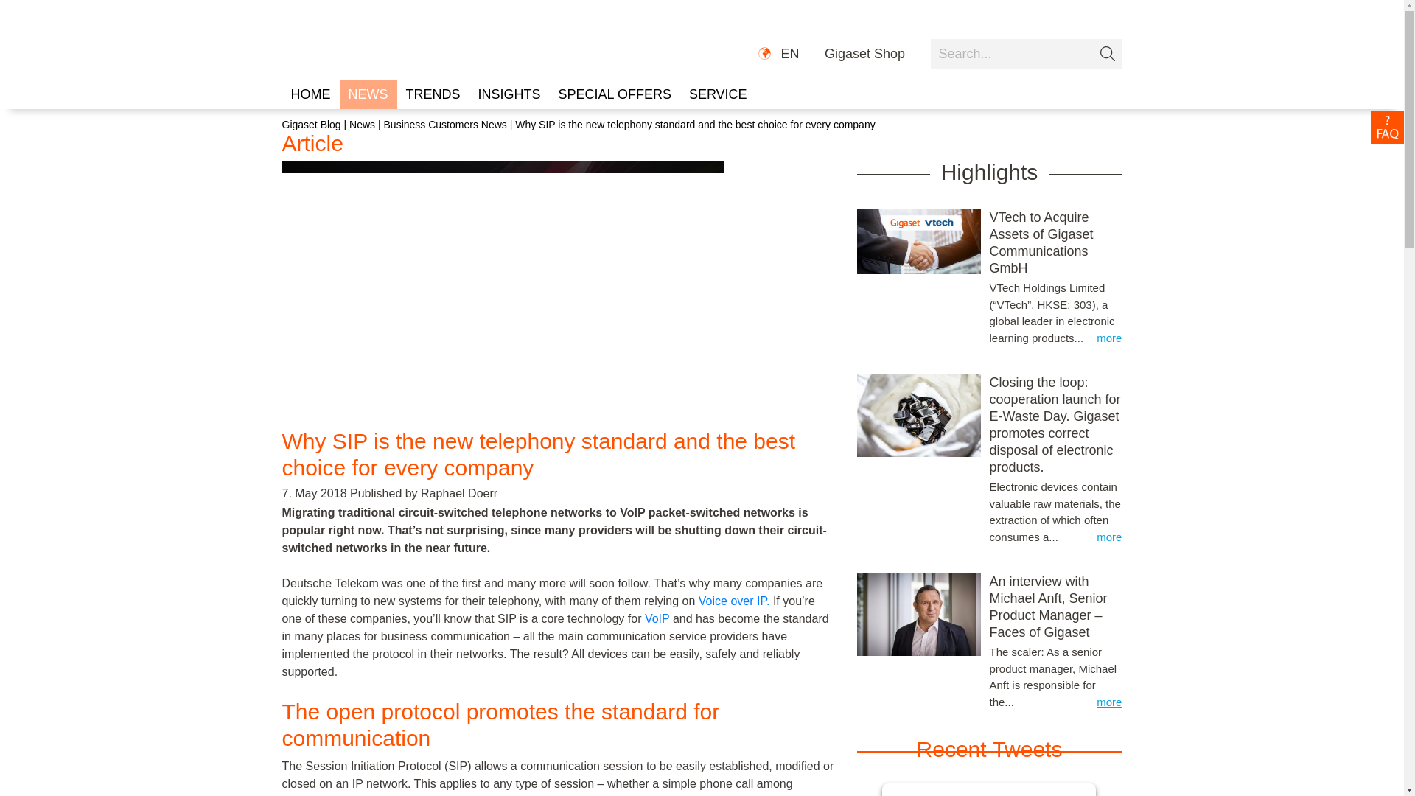 The height and width of the screenshot is (796, 1415). Describe the element at coordinates (432, 94) in the screenshot. I see `TRENDS` at that location.